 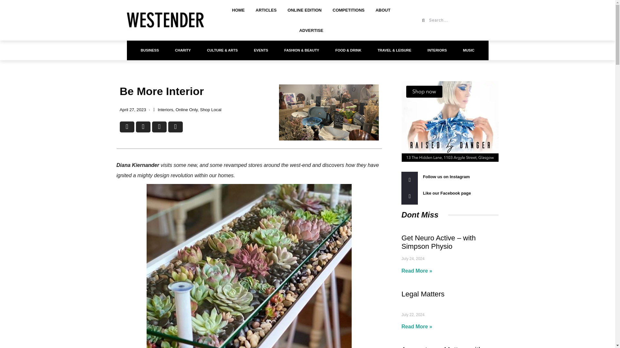 I want to click on MUSIC, so click(x=469, y=50).